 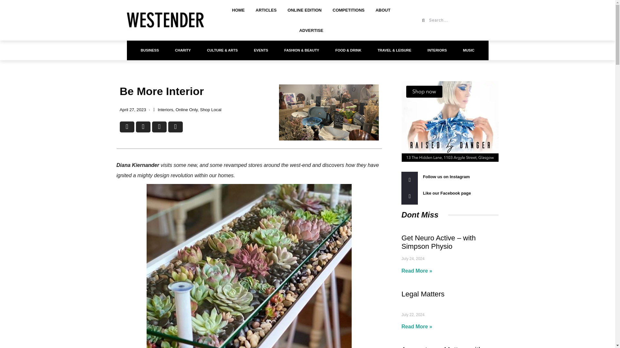 I want to click on MUSIC, so click(x=469, y=50).